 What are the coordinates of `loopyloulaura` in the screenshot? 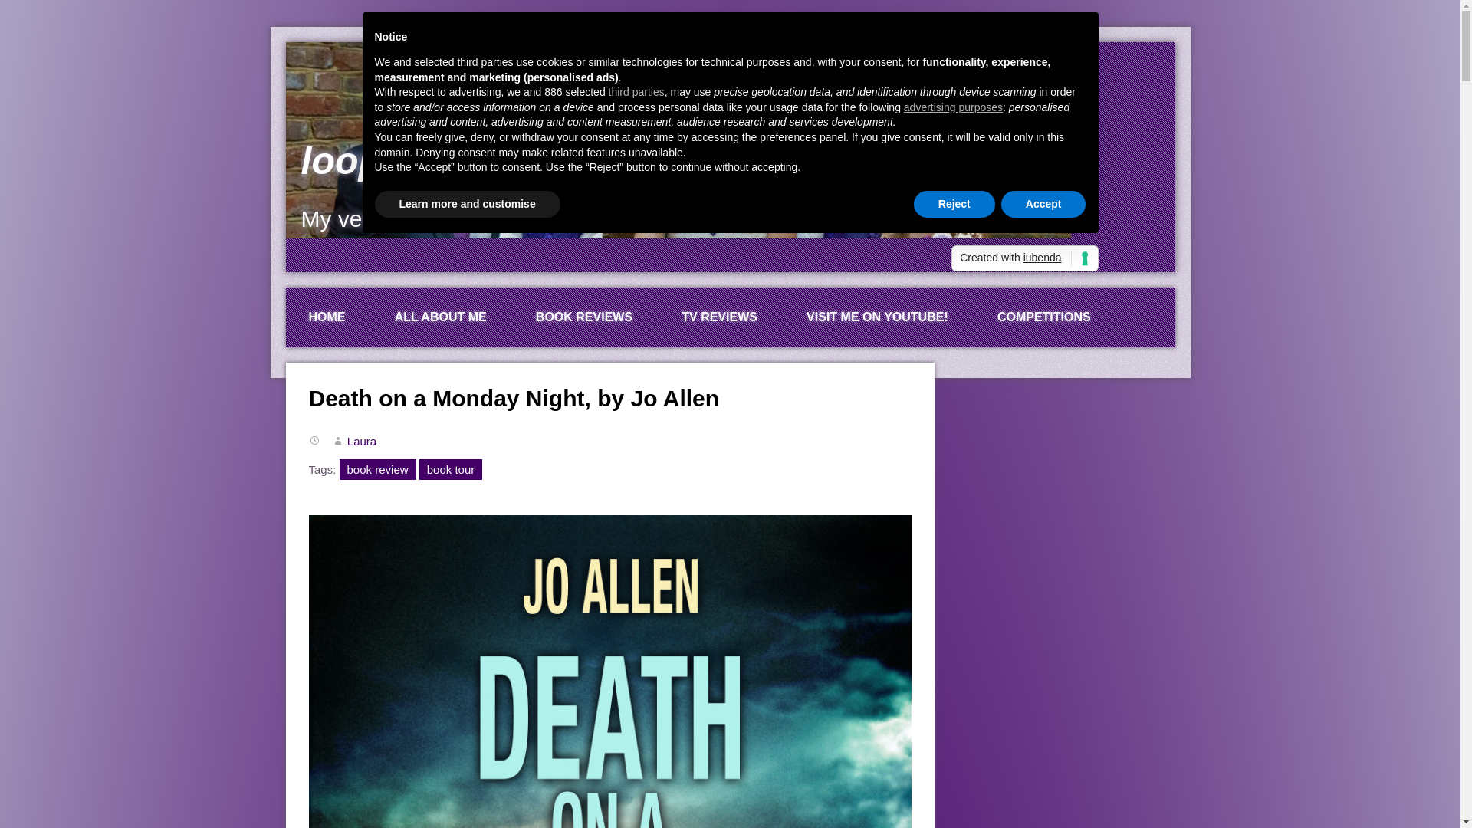 It's located at (426, 161).